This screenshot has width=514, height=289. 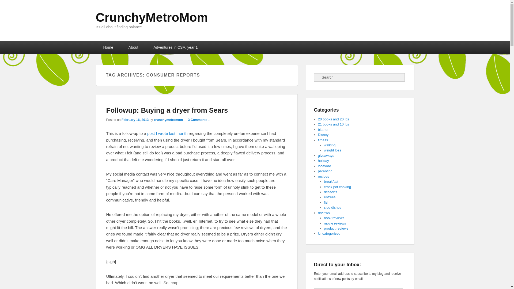 I want to click on Permalink to Followup: Buying a dryer from Sears, so click(x=167, y=110).